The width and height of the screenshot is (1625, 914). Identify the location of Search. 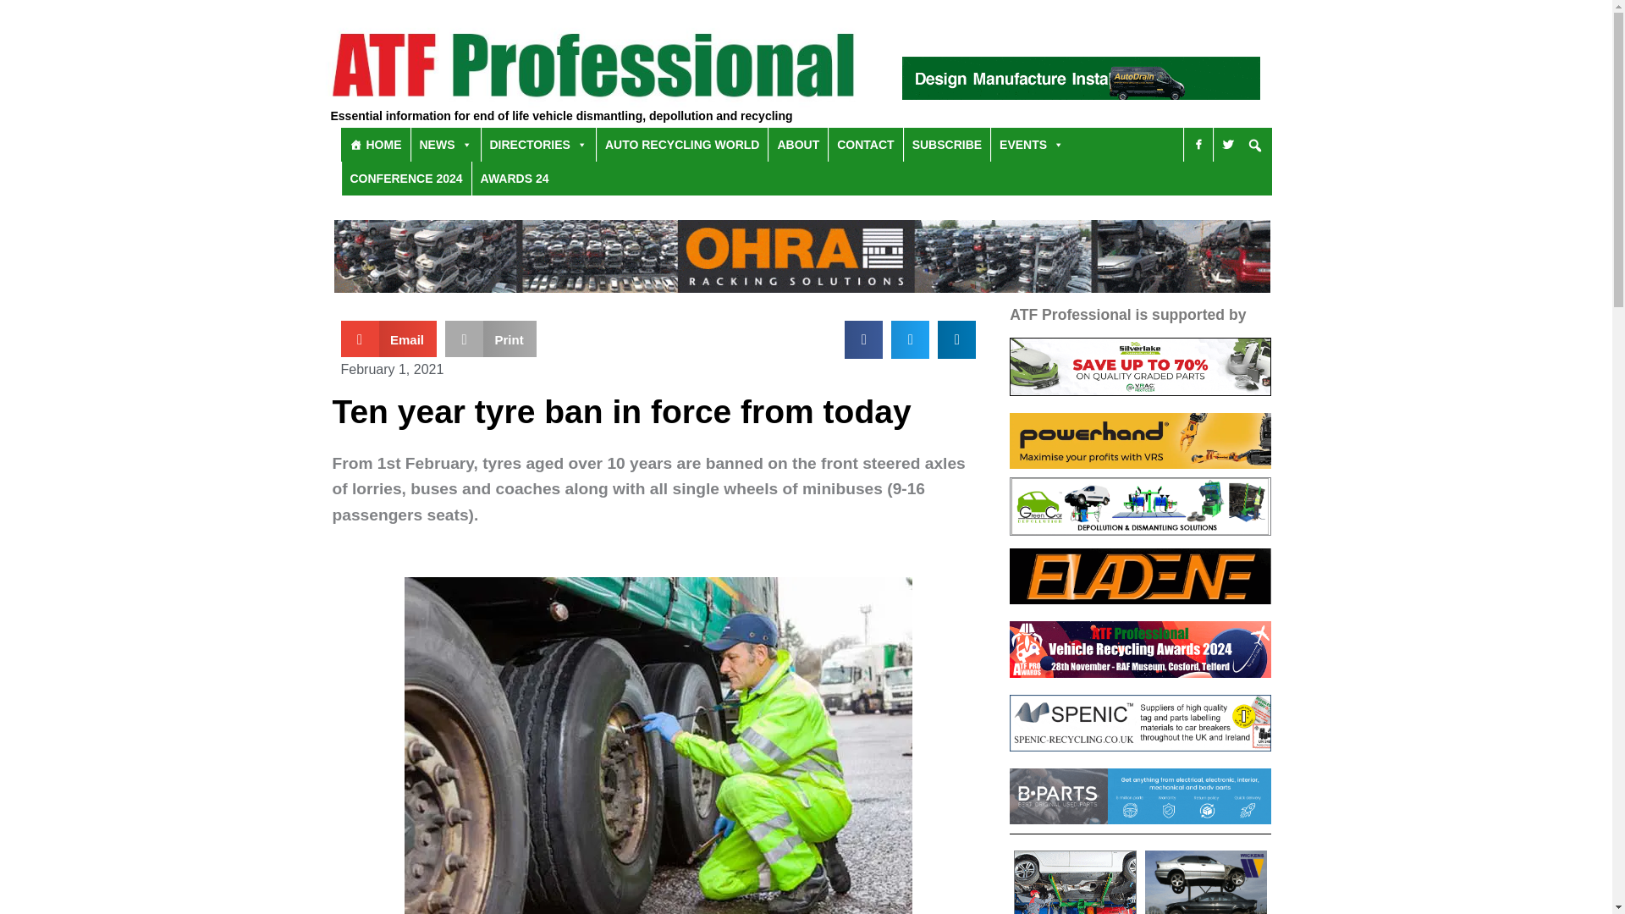
(770, 391).